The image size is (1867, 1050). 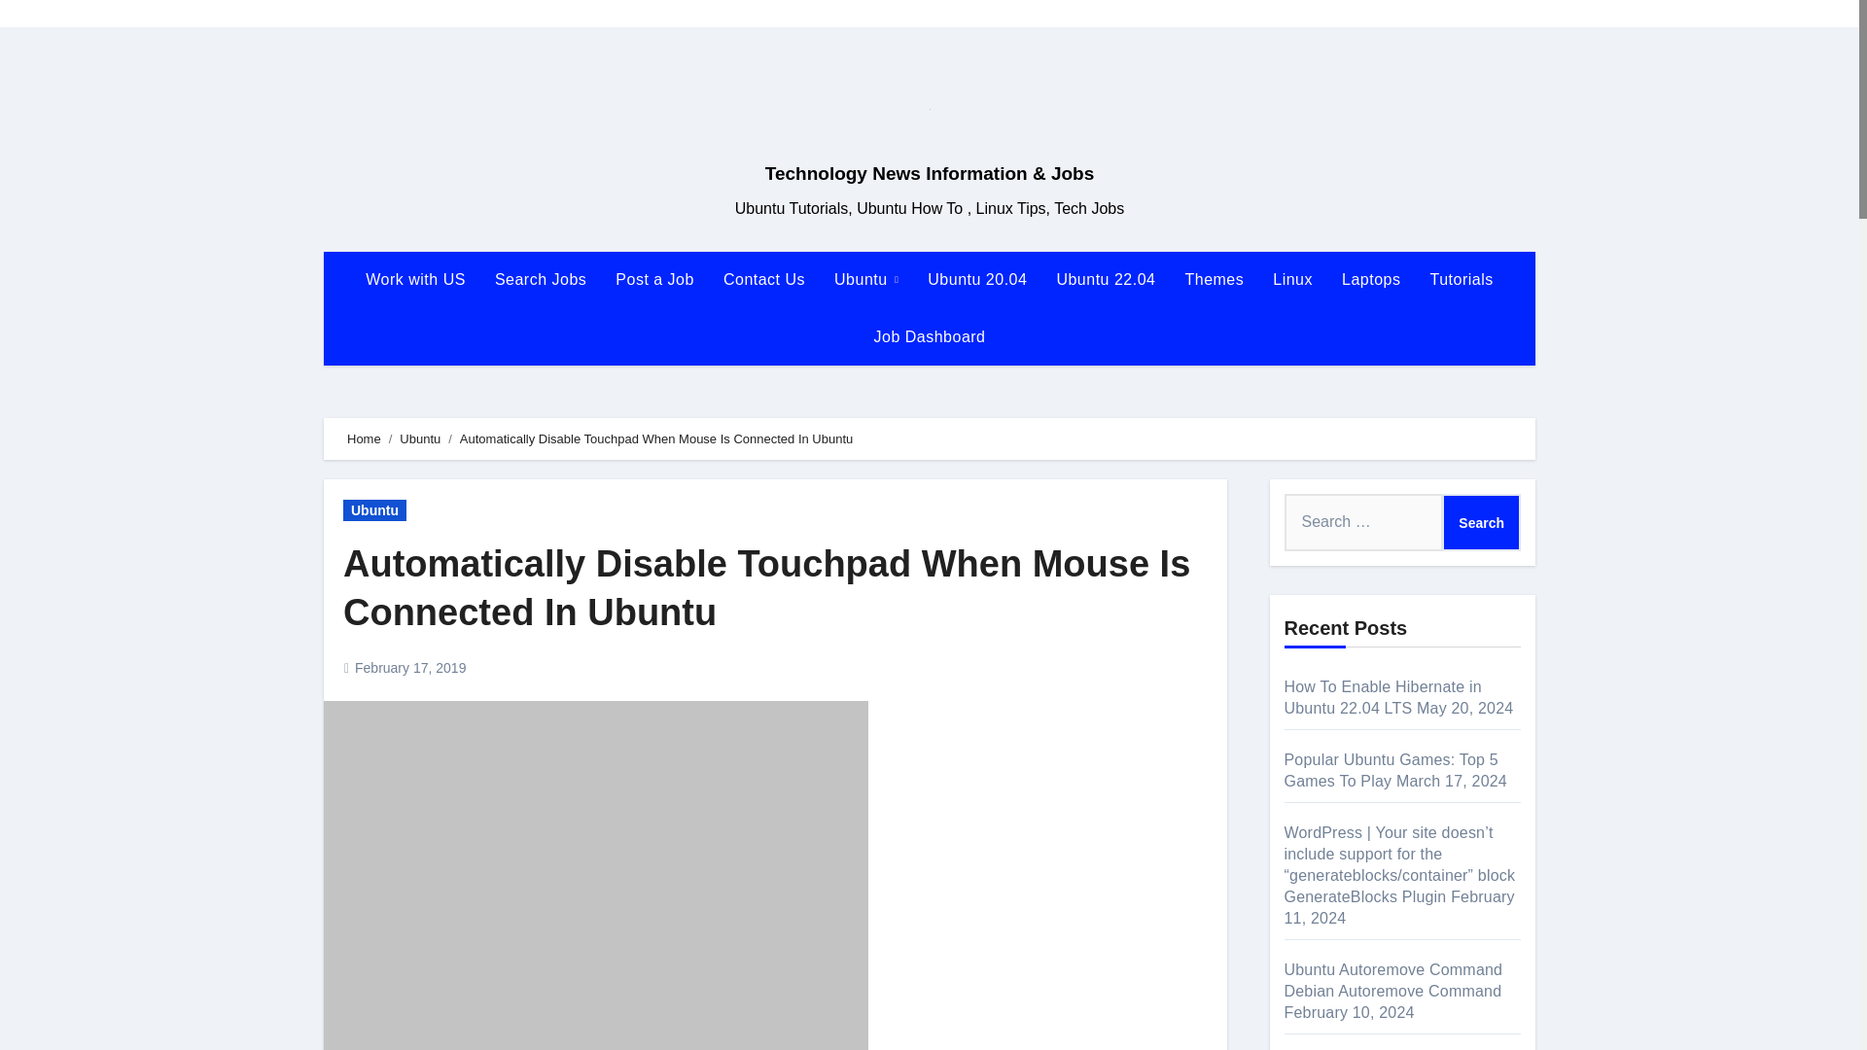 What do you see at coordinates (1214, 280) in the screenshot?
I see `Themes` at bounding box center [1214, 280].